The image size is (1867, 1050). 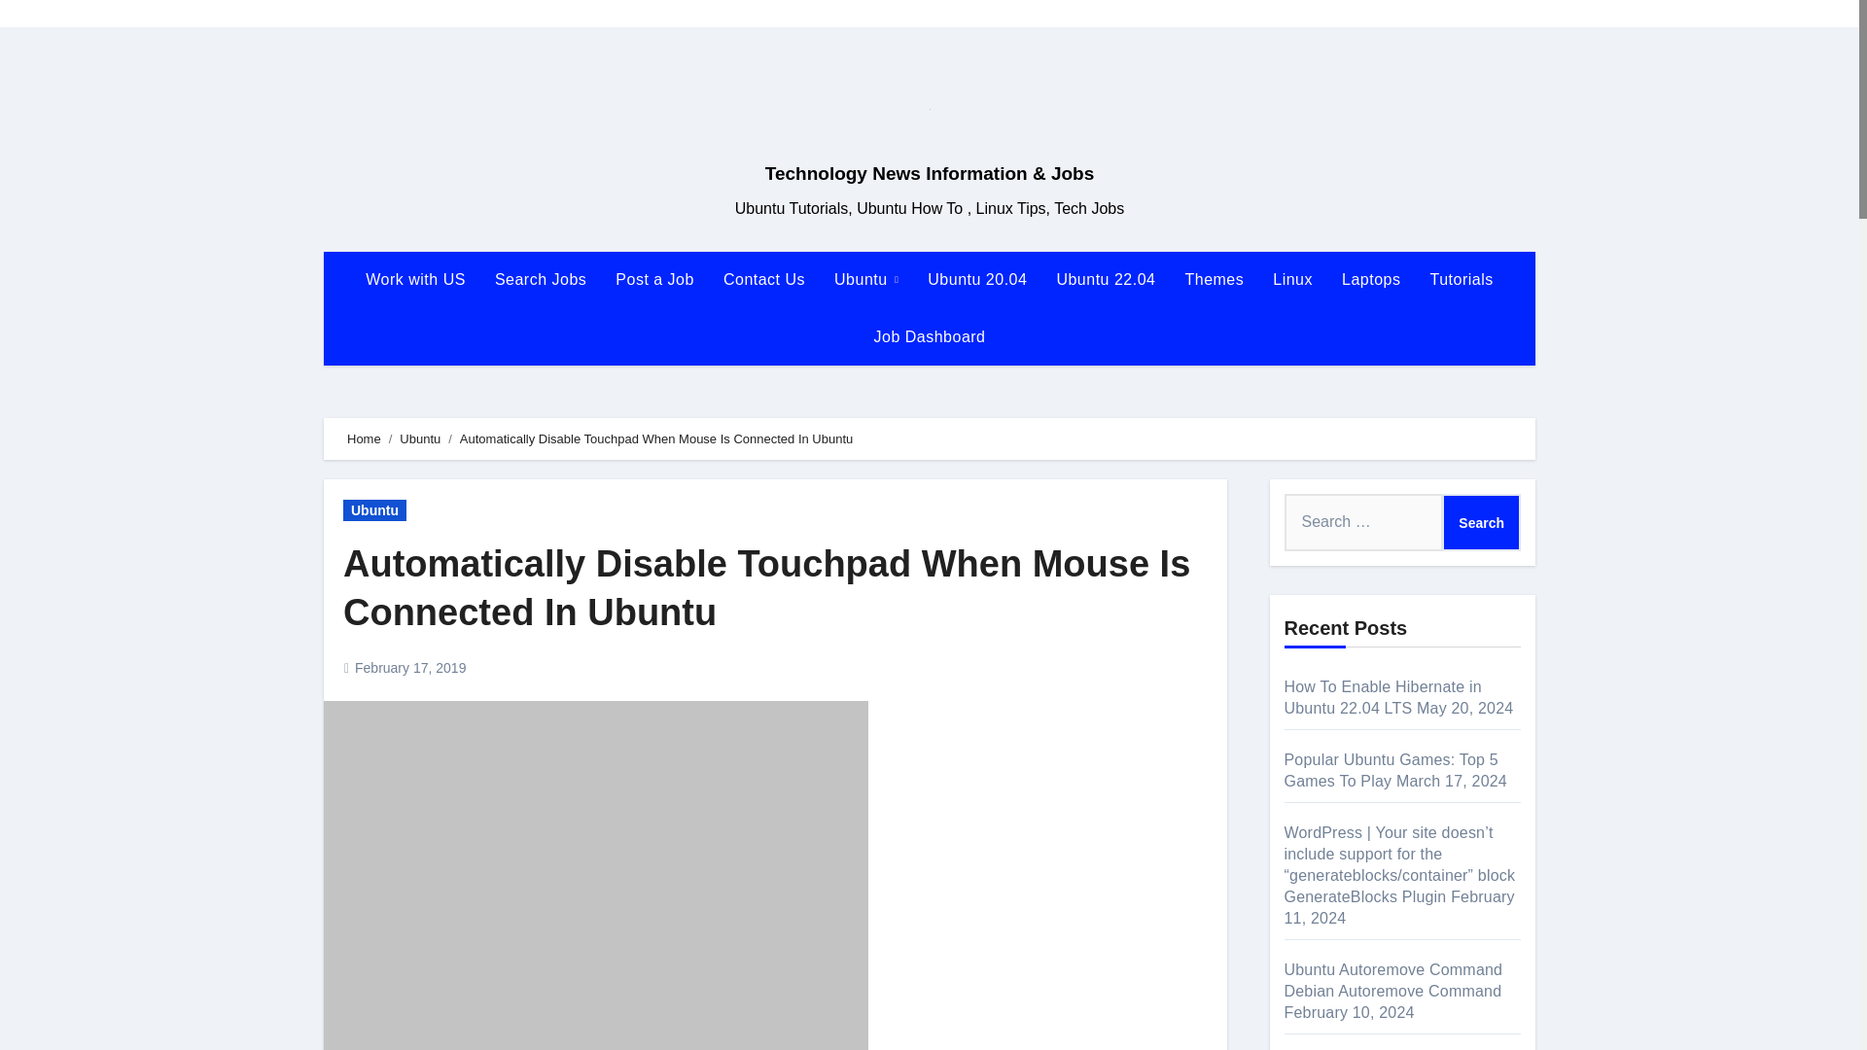 What do you see at coordinates (1214, 280) in the screenshot?
I see `Themes` at bounding box center [1214, 280].